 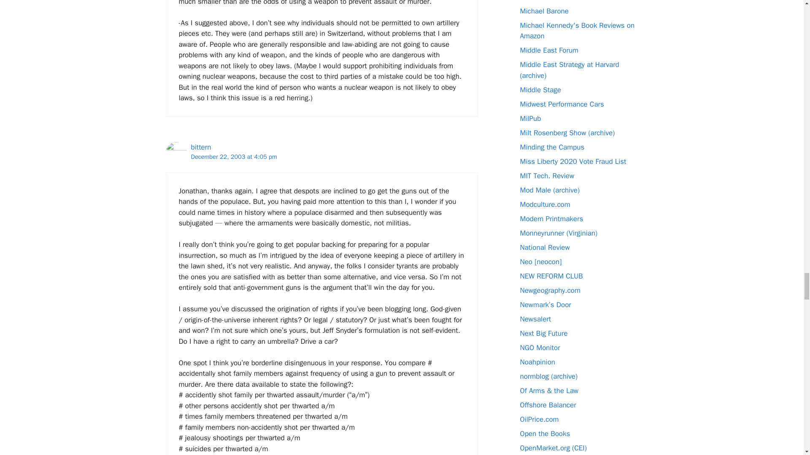 I want to click on Natl. Review, so click(x=544, y=247).